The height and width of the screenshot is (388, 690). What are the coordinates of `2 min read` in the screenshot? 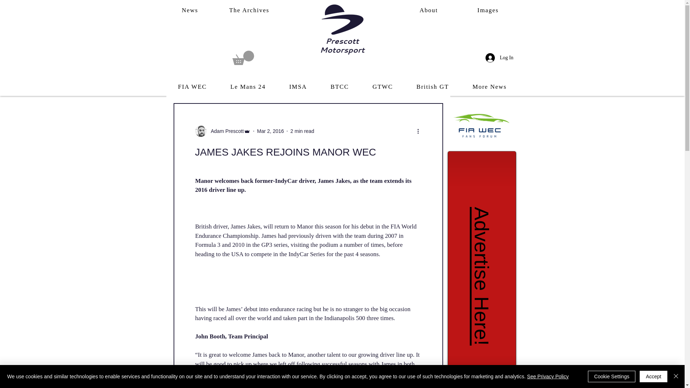 It's located at (302, 131).